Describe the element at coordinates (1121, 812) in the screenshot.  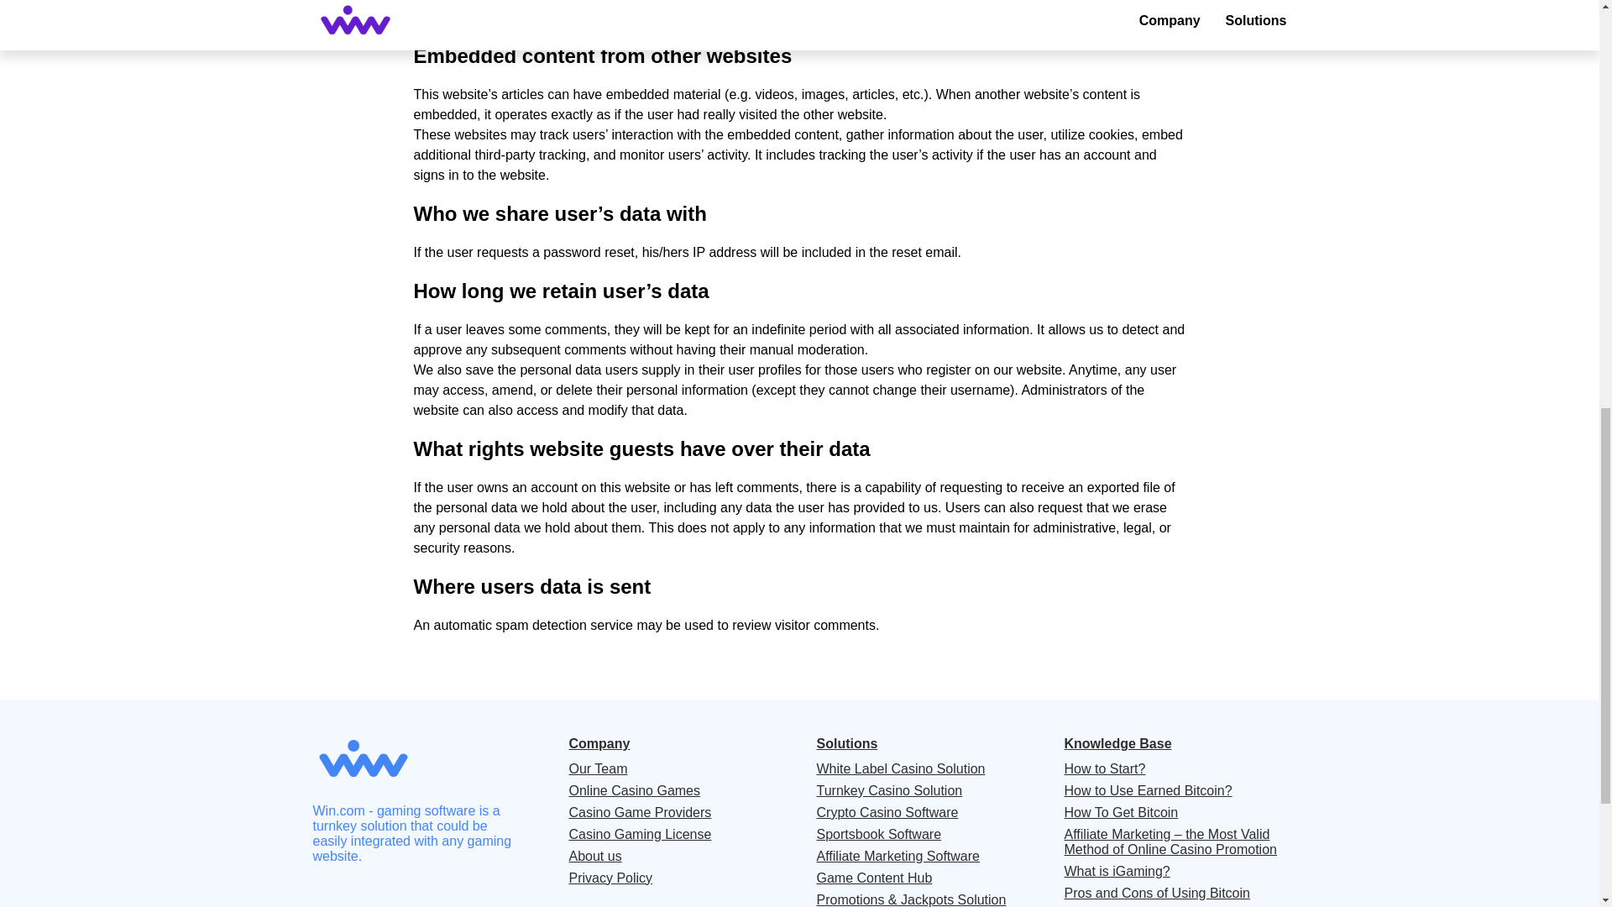
I see `How To Get Bitcoin` at that location.